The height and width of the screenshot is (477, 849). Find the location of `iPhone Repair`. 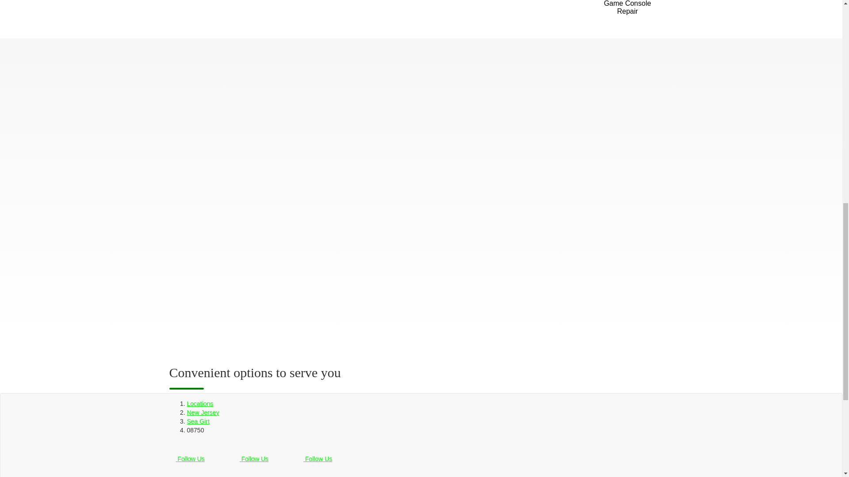

iPhone Repair is located at coordinates (207, 11).